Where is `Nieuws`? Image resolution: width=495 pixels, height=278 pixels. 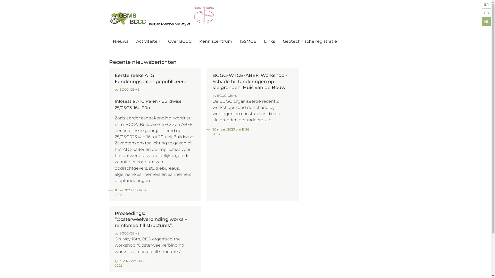 Nieuws is located at coordinates (121, 42).